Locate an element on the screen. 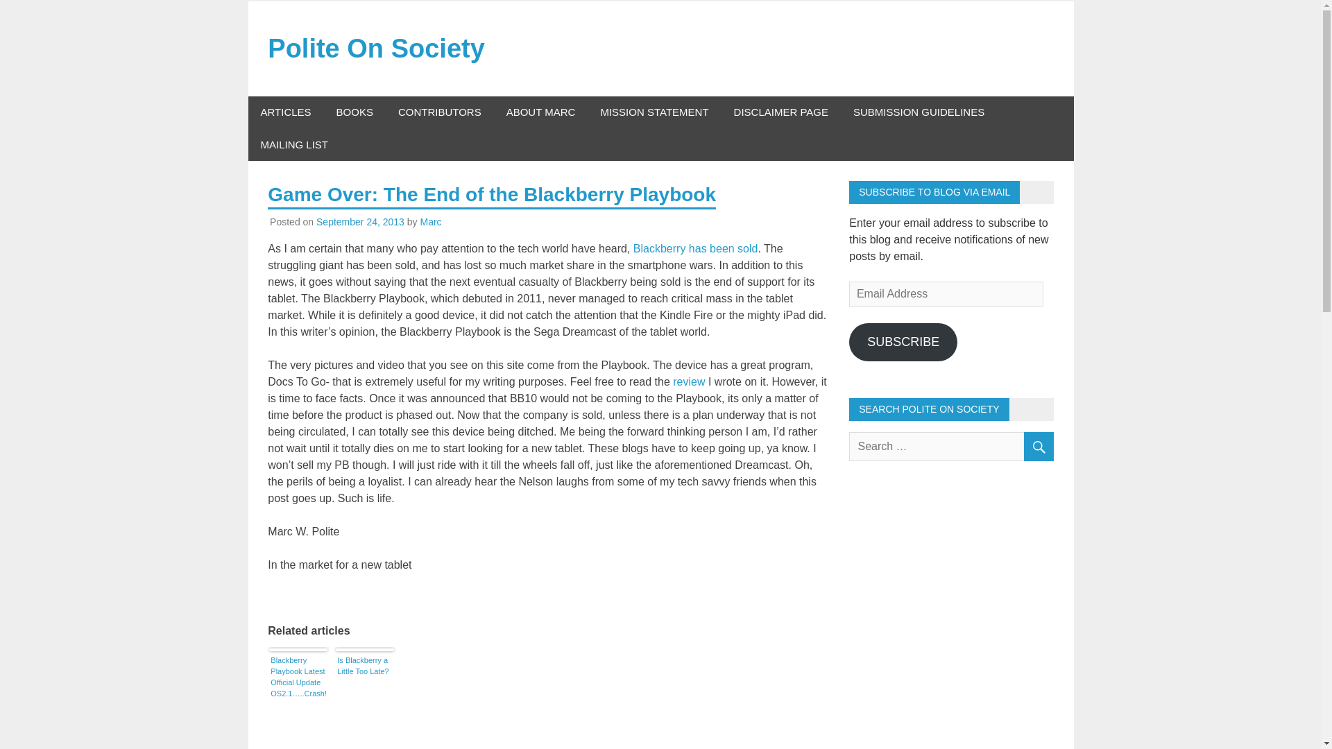  ARTICLES is located at coordinates (286, 112).